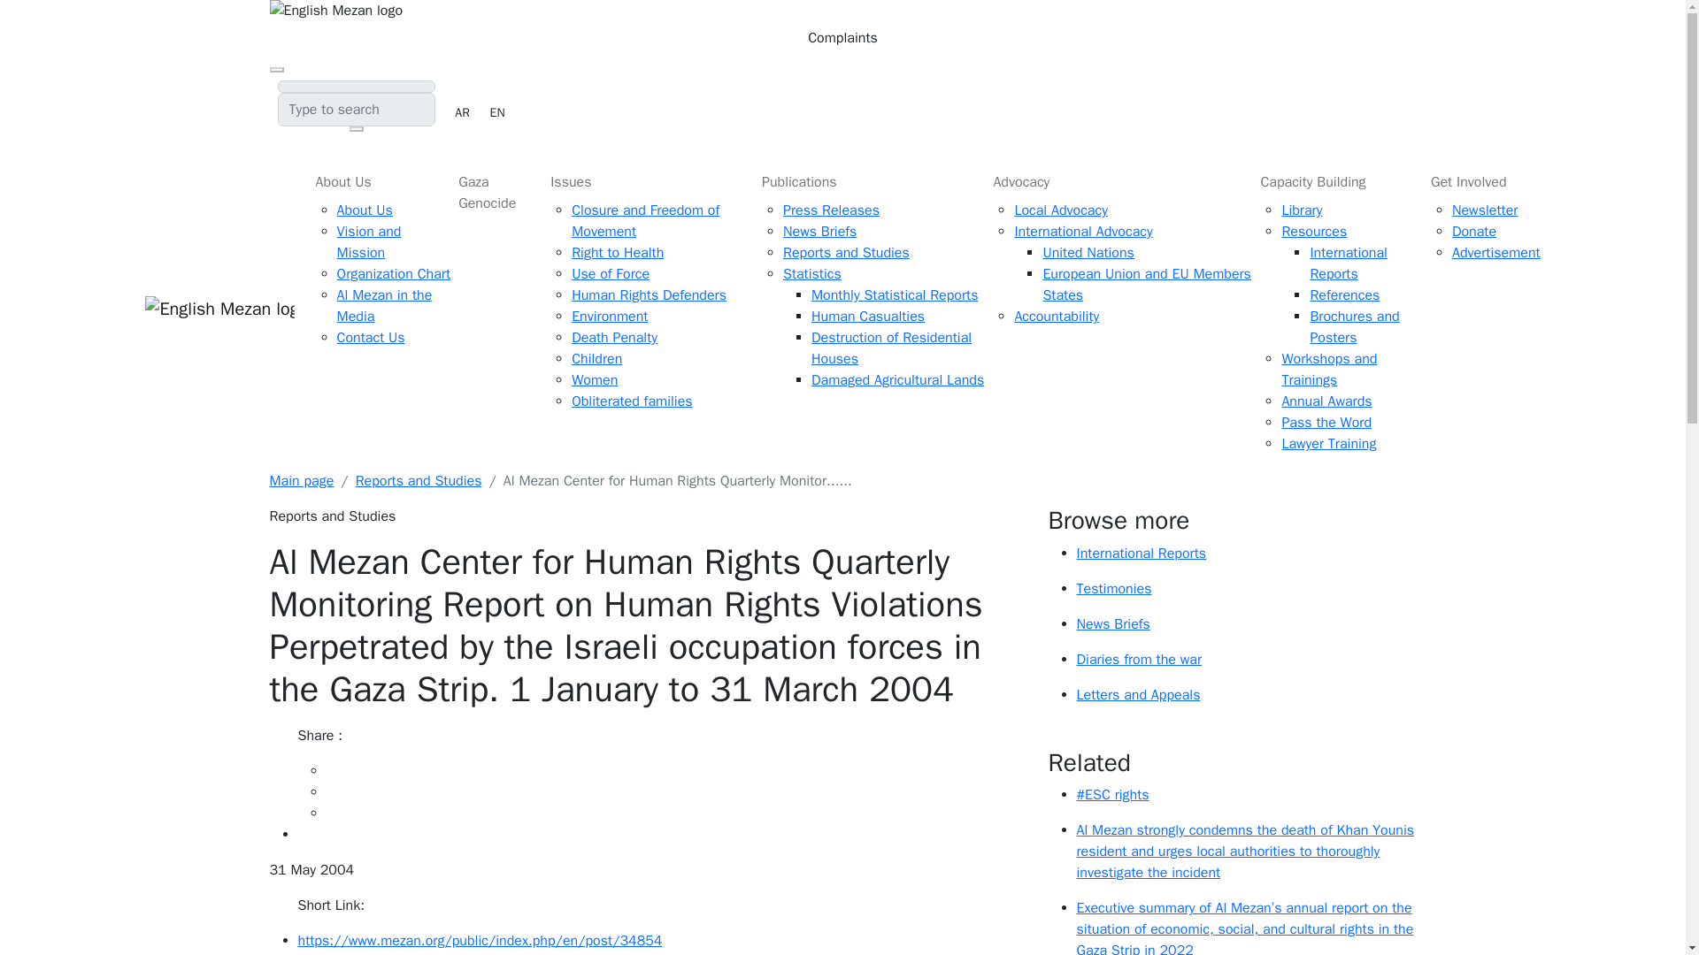 The image size is (1699, 955). What do you see at coordinates (649, 294) in the screenshot?
I see `Human Rights Defenders` at bounding box center [649, 294].